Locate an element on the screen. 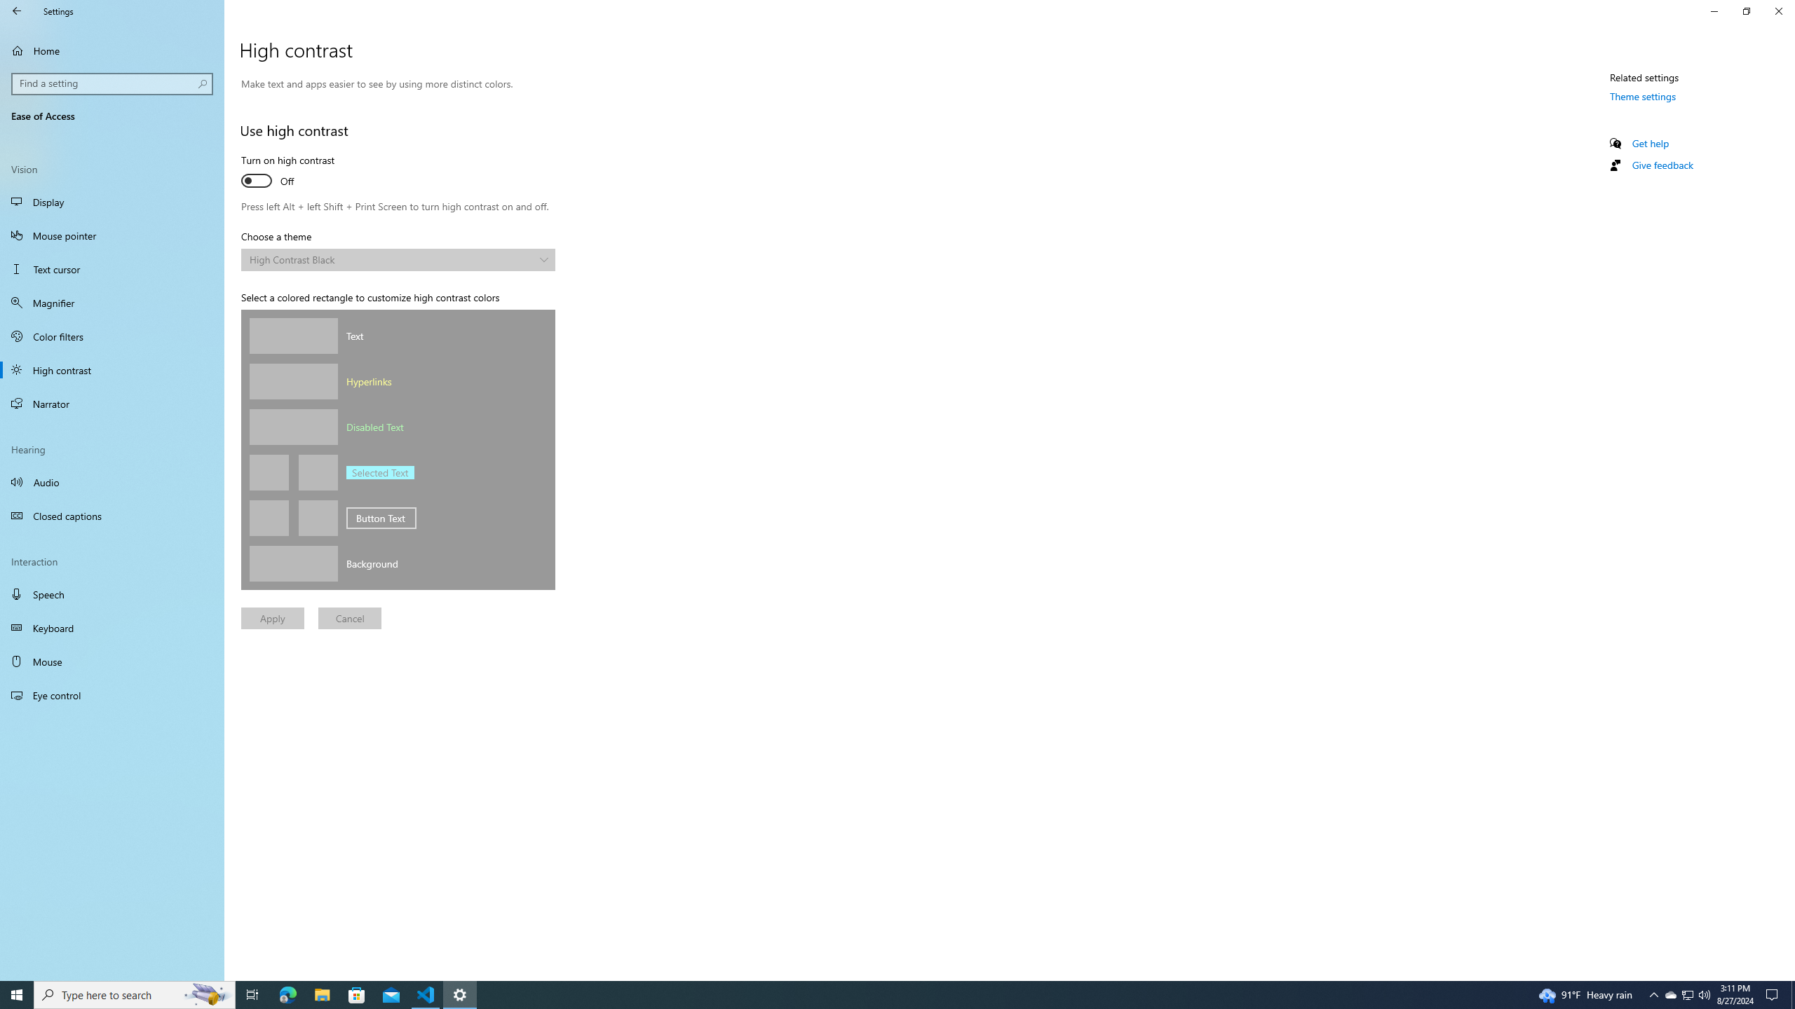 Image resolution: width=1795 pixels, height=1009 pixels. Running applications is located at coordinates (885, 995).